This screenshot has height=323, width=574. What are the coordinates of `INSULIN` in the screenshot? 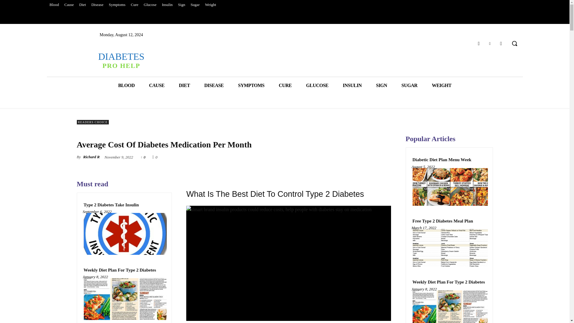 It's located at (121, 60).